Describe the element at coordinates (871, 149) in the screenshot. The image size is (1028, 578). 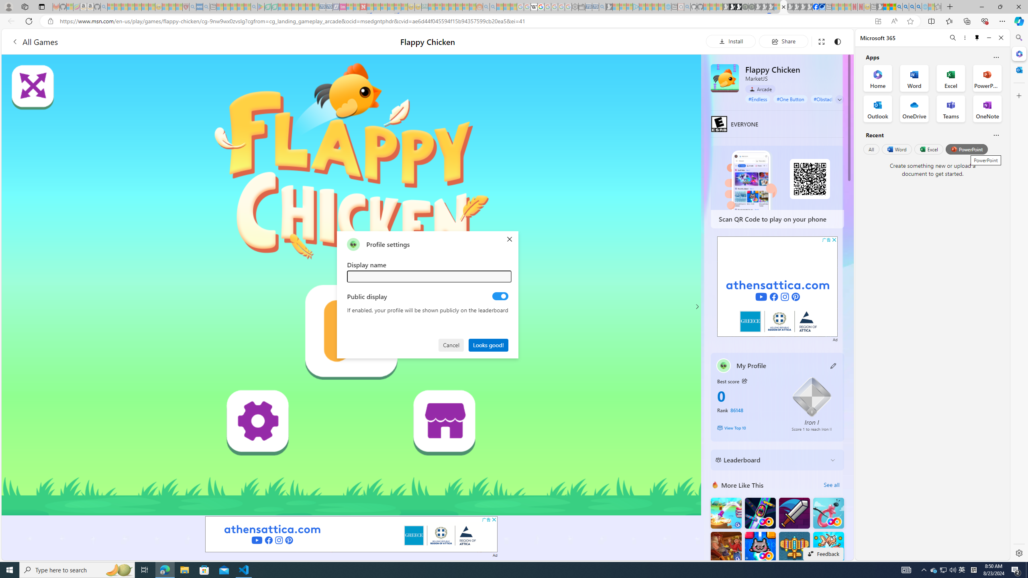
I see `All` at that location.